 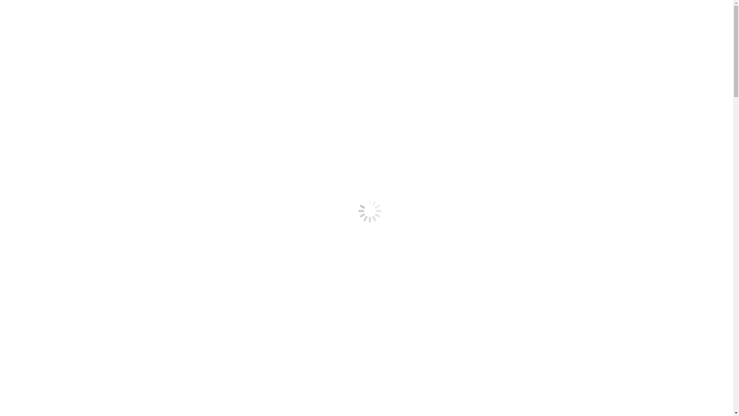 What do you see at coordinates (52, 303) in the screenshot?
I see `LED DJ Booth` at bounding box center [52, 303].